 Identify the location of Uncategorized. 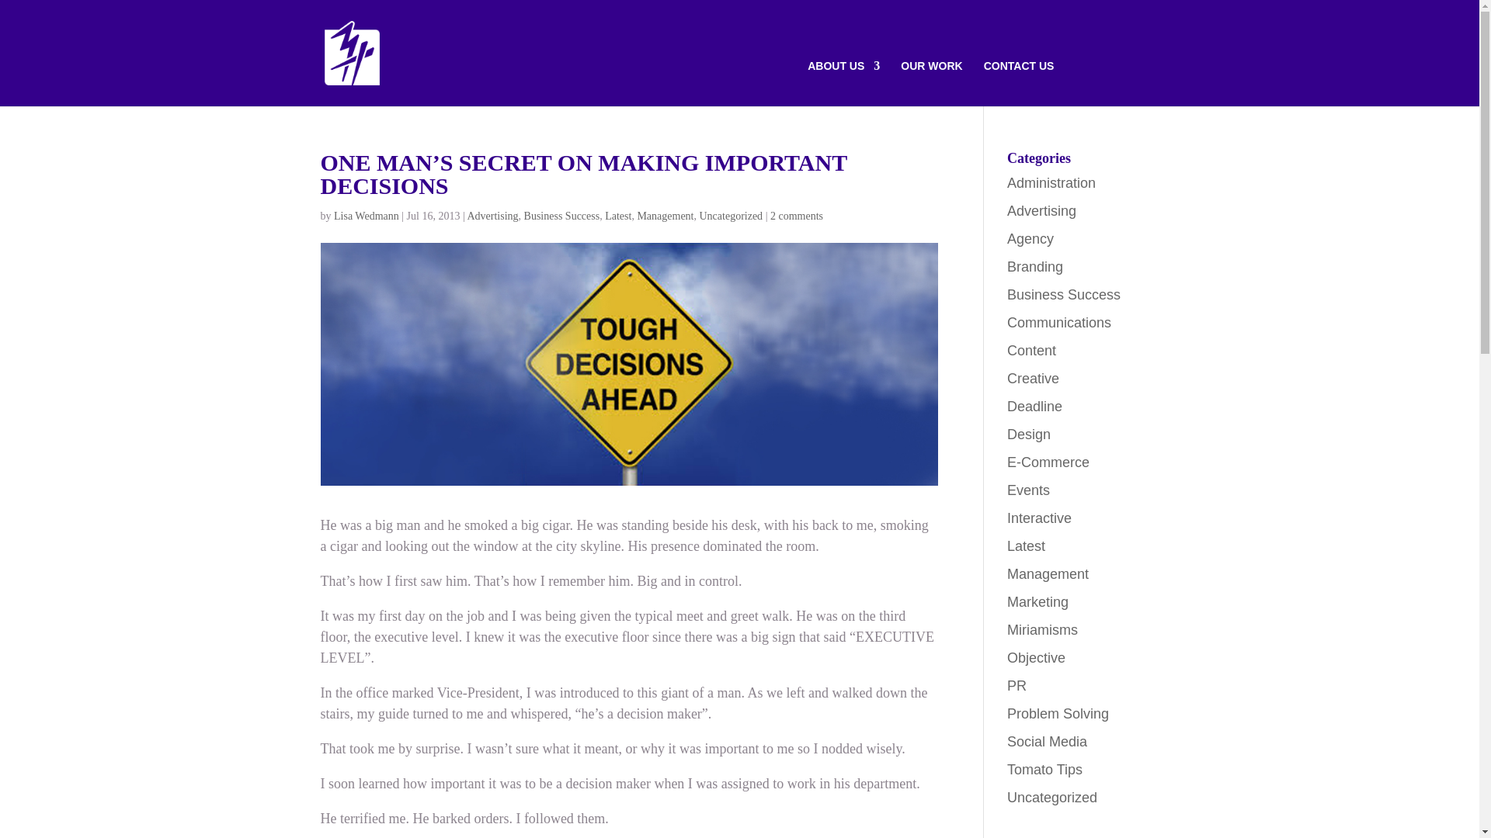
(1052, 798).